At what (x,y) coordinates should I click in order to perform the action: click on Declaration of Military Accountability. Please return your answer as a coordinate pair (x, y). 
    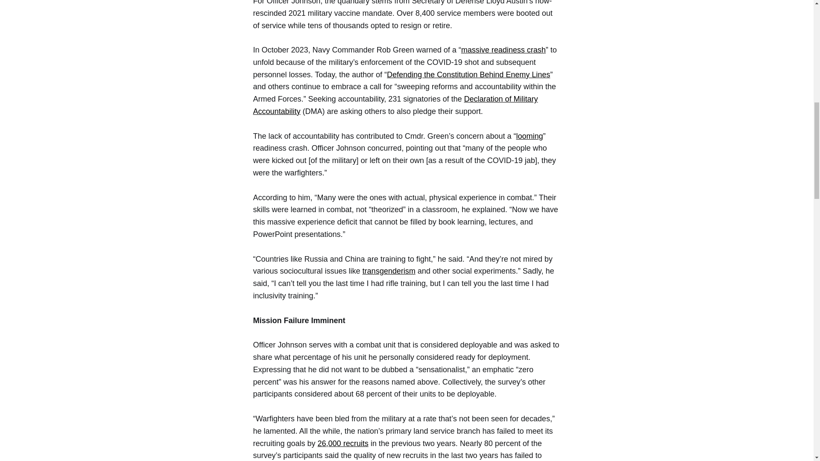
    Looking at the image, I should click on (395, 105).